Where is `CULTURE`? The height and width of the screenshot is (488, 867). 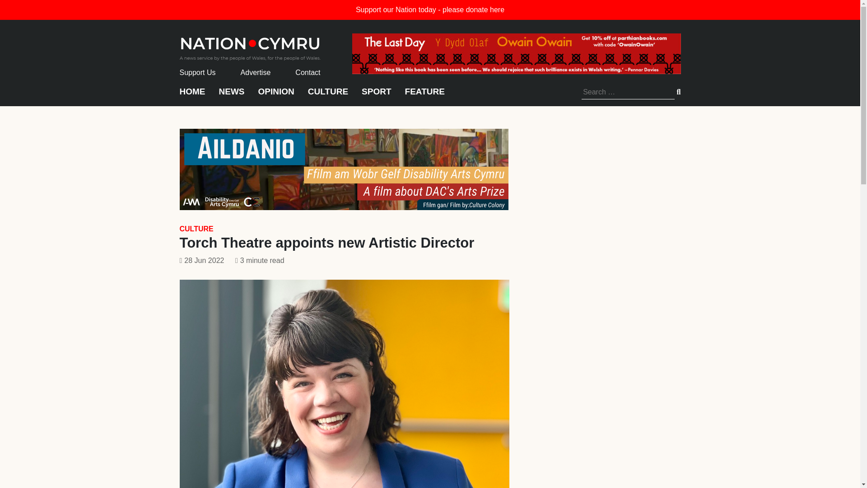
CULTURE is located at coordinates (196, 229).